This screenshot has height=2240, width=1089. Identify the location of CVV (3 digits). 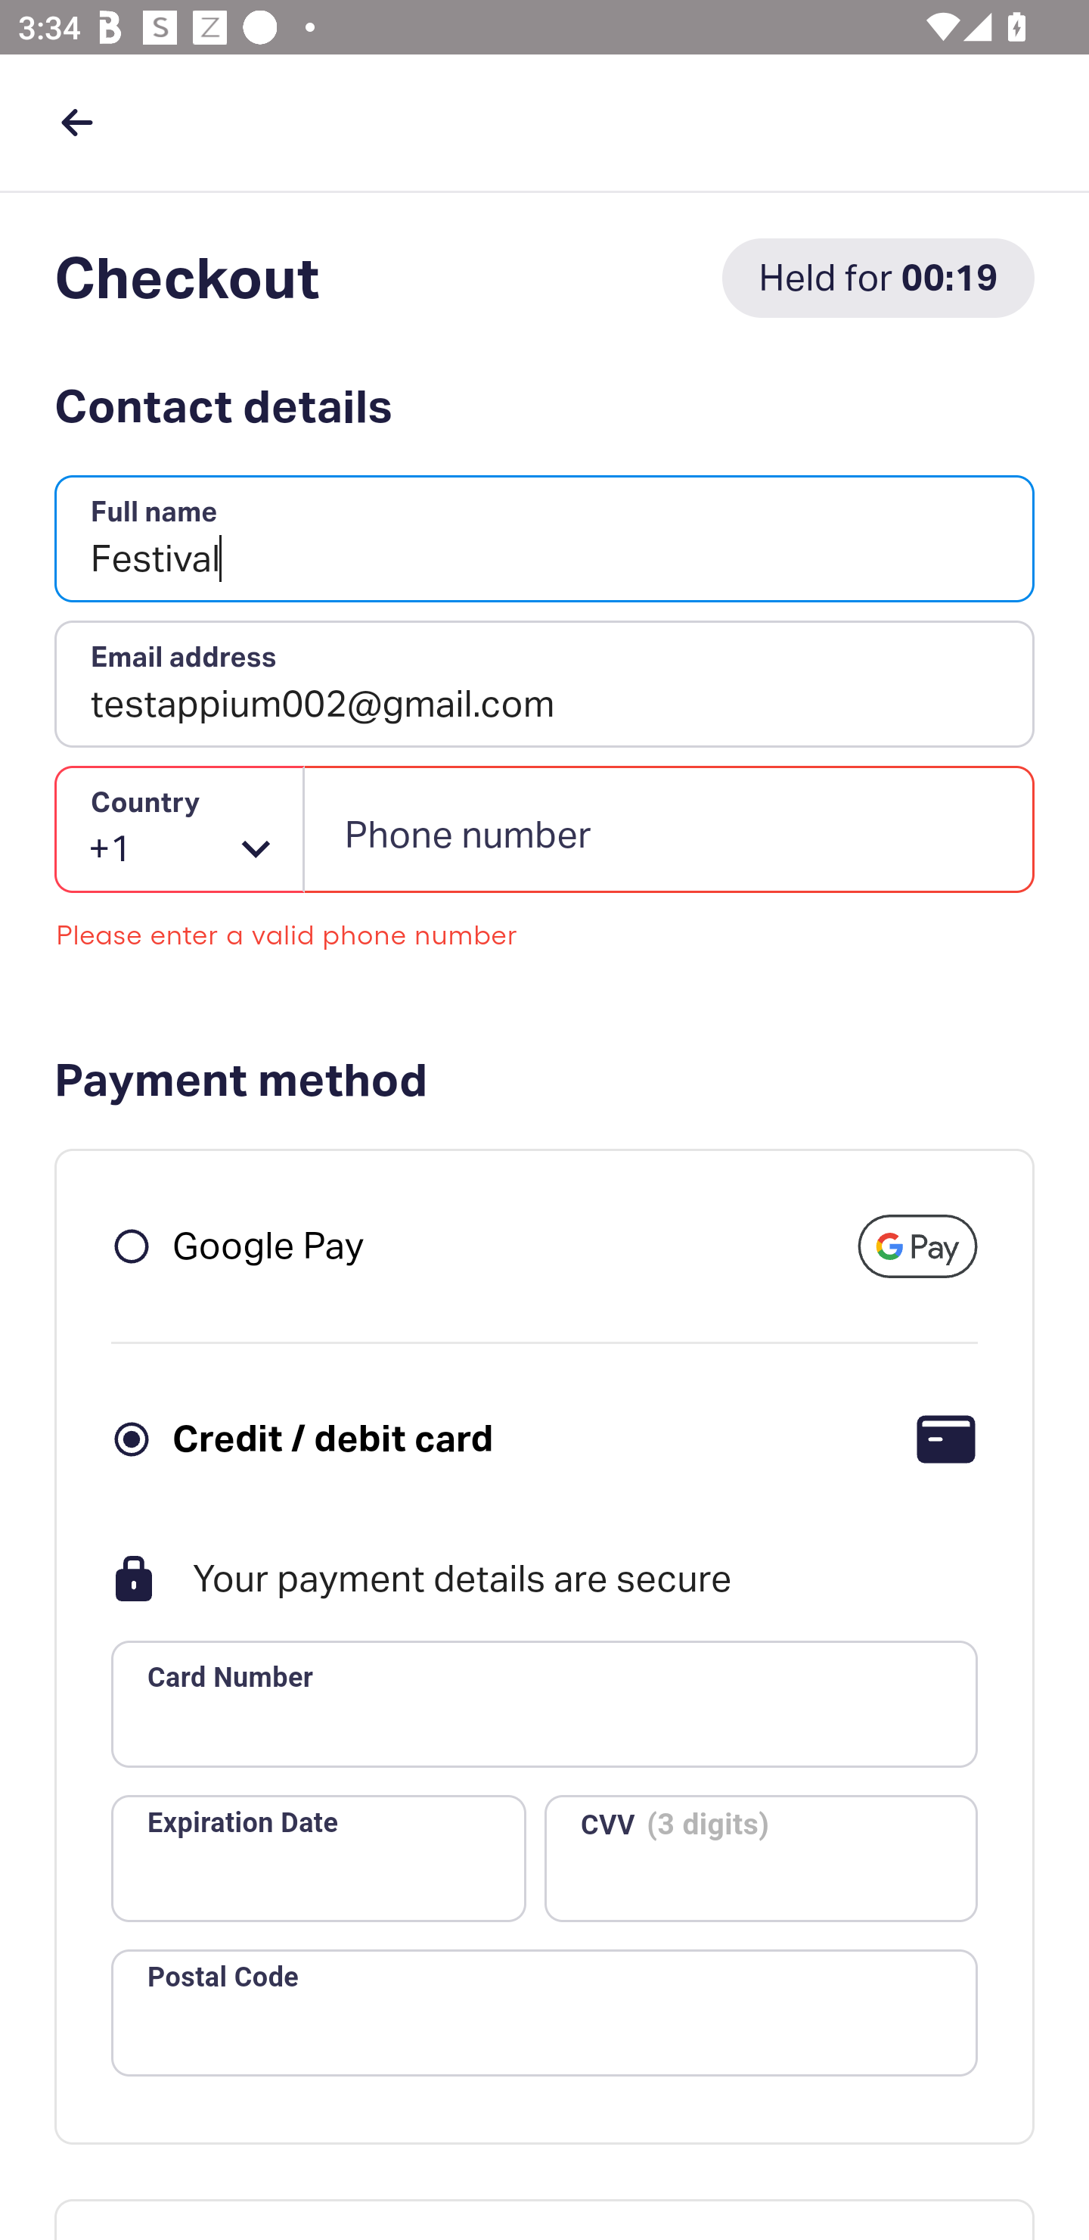
(761, 1857).